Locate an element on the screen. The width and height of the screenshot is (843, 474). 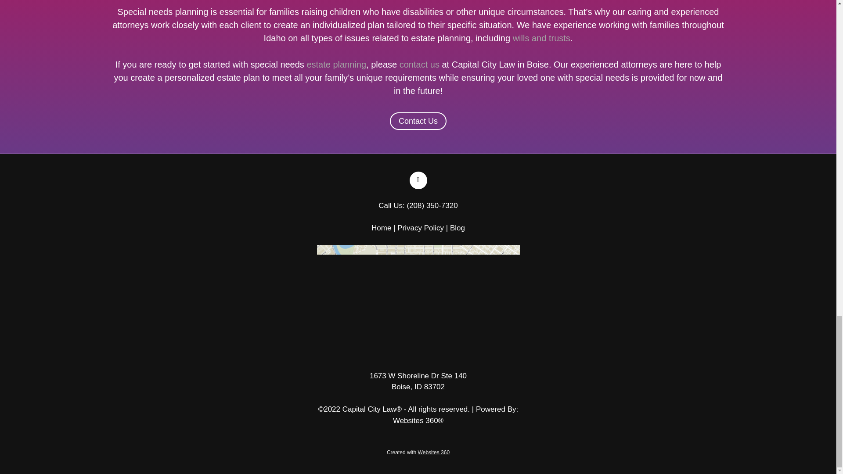
estate planning is located at coordinates (336, 64).